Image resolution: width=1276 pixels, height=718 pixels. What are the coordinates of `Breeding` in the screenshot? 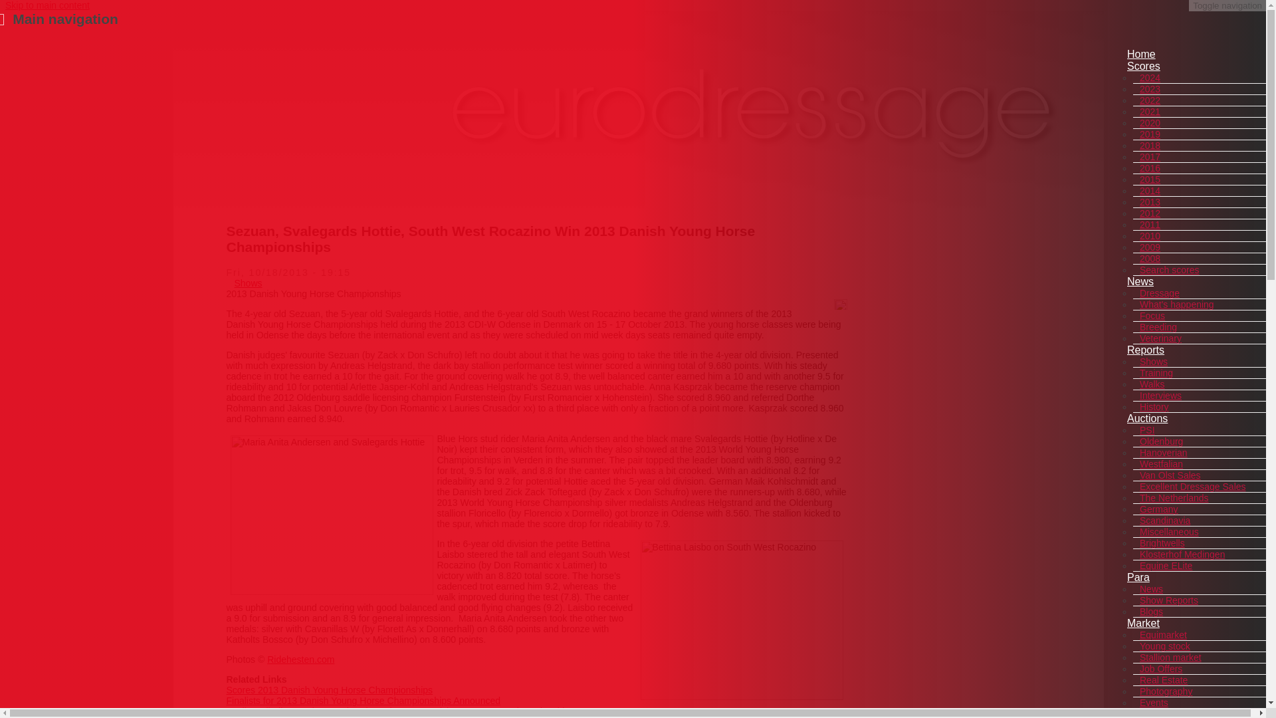 It's located at (1158, 327).